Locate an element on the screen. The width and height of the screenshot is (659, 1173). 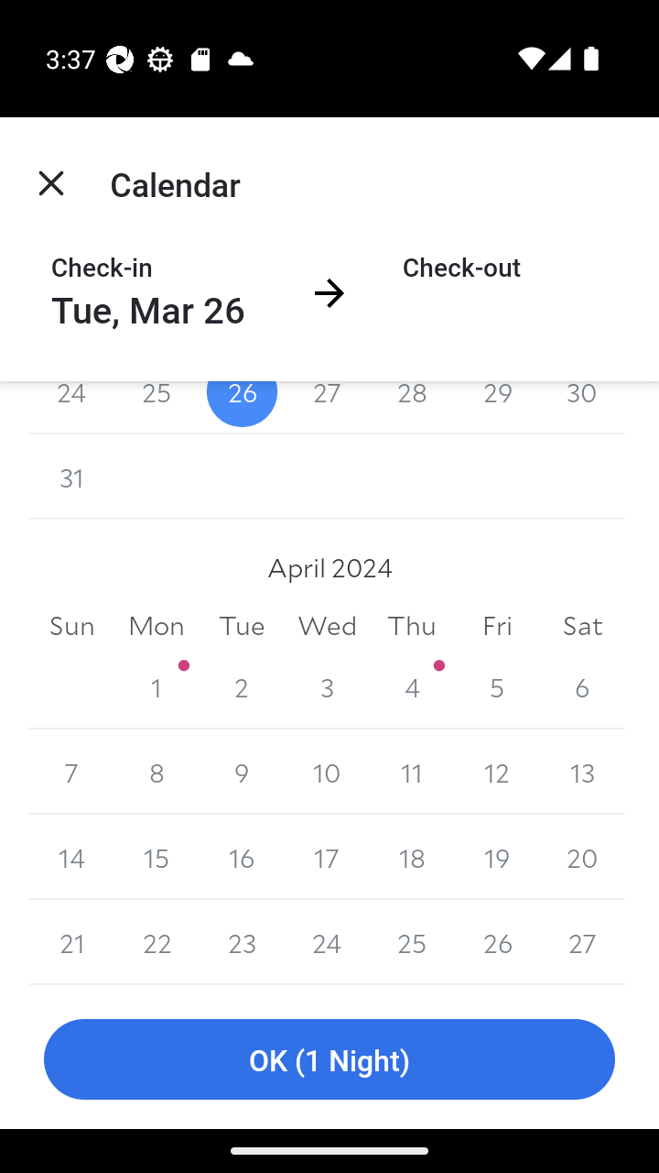
9 9 April 2024 is located at coordinates (242, 772).